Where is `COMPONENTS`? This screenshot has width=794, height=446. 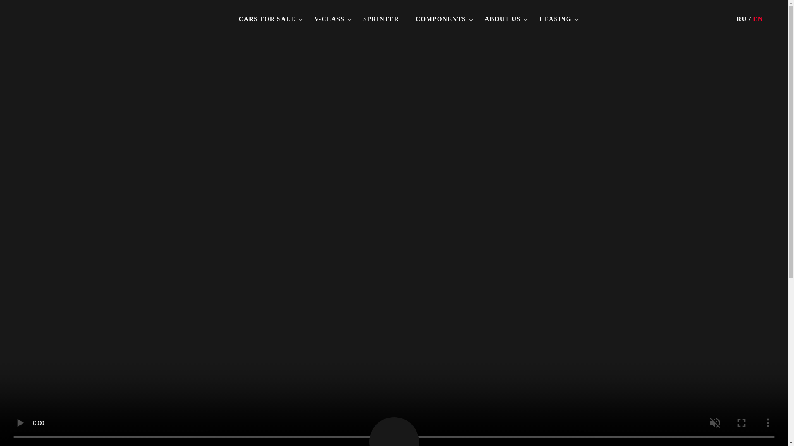
COMPONENTS is located at coordinates (441, 19).